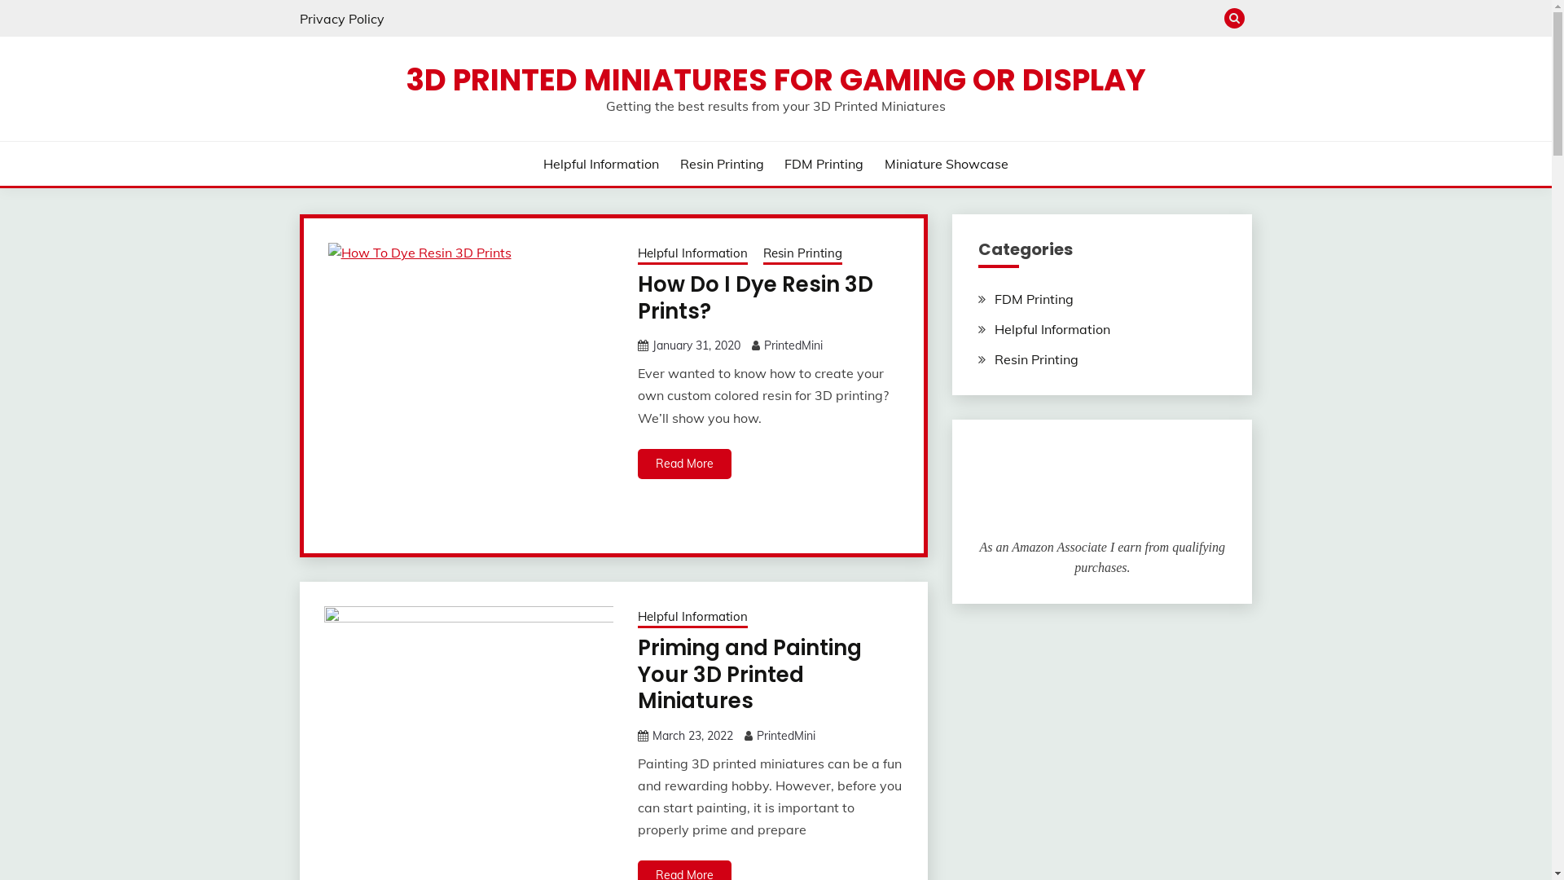  Describe the element at coordinates (894, 20) in the screenshot. I see `Search` at that location.